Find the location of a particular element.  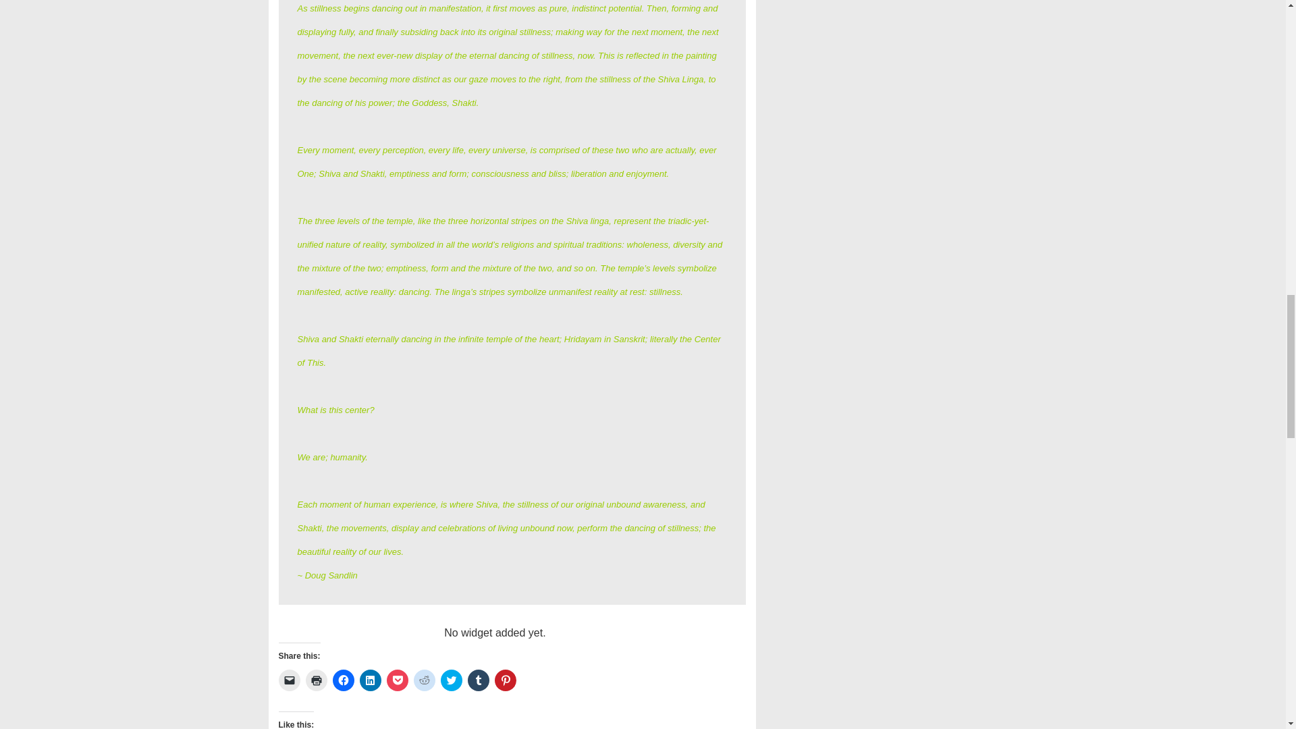

Click to share on Facebook is located at coordinates (343, 680).